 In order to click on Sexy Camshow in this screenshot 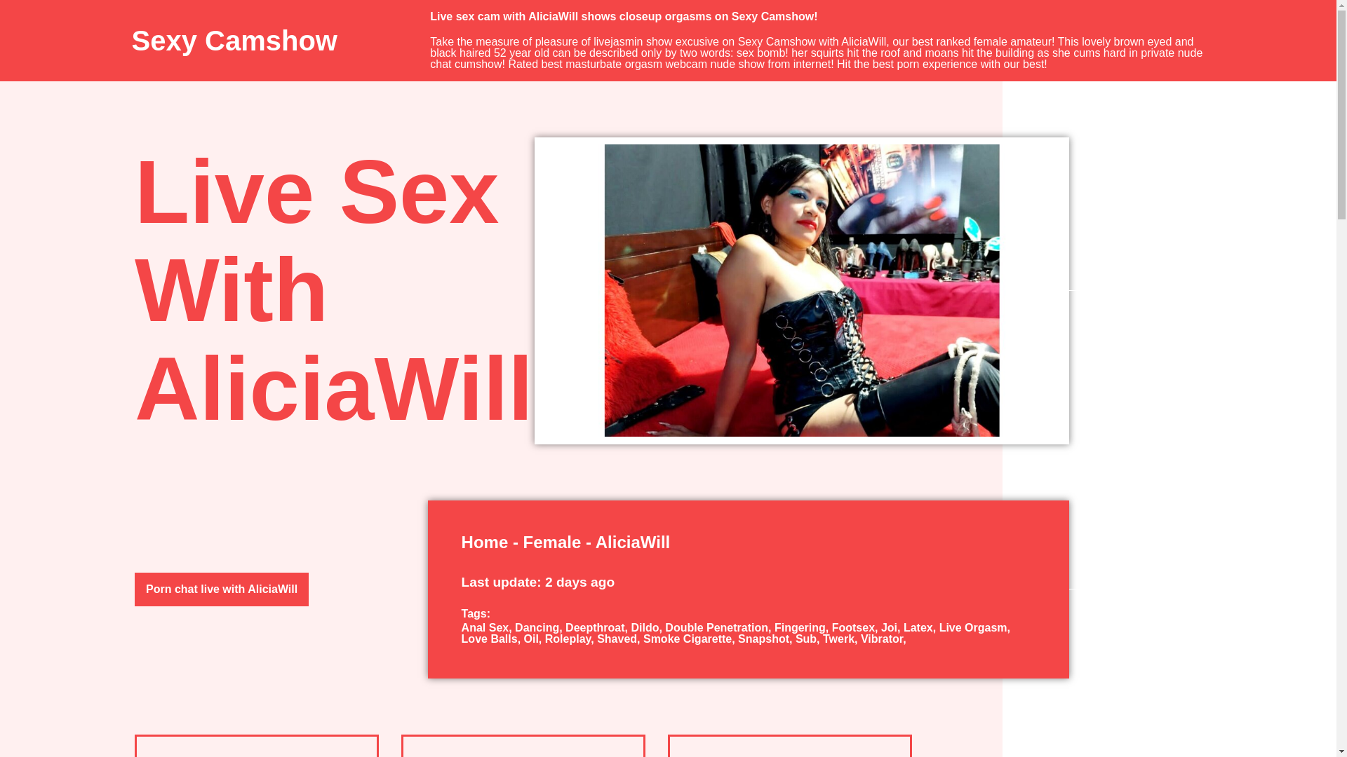, I will do `click(234, 40)`.